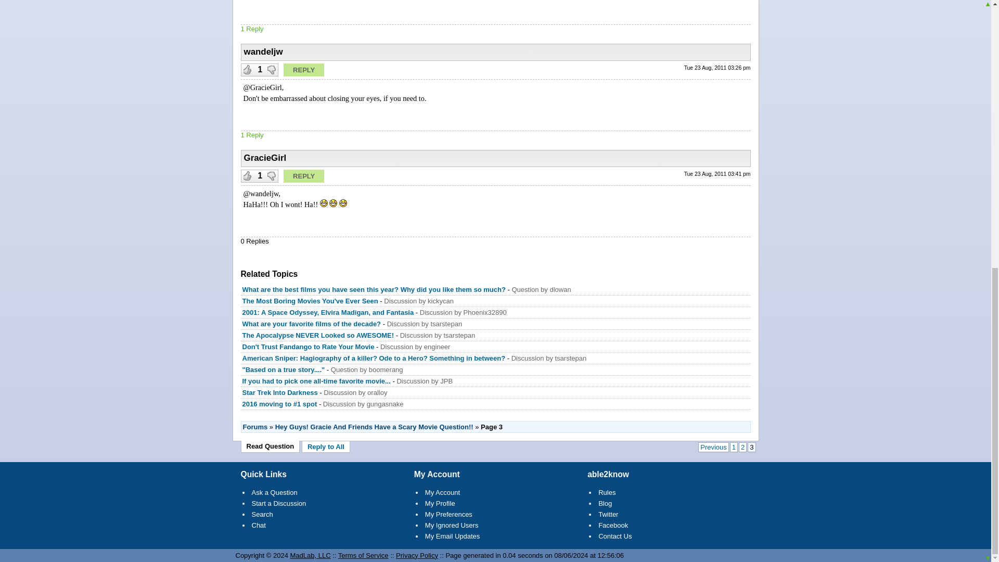 The width and height of the screenshot is (999, 562). I want to click on Don't Trust Fandango to Rate Your Movie, so click(309, 347).